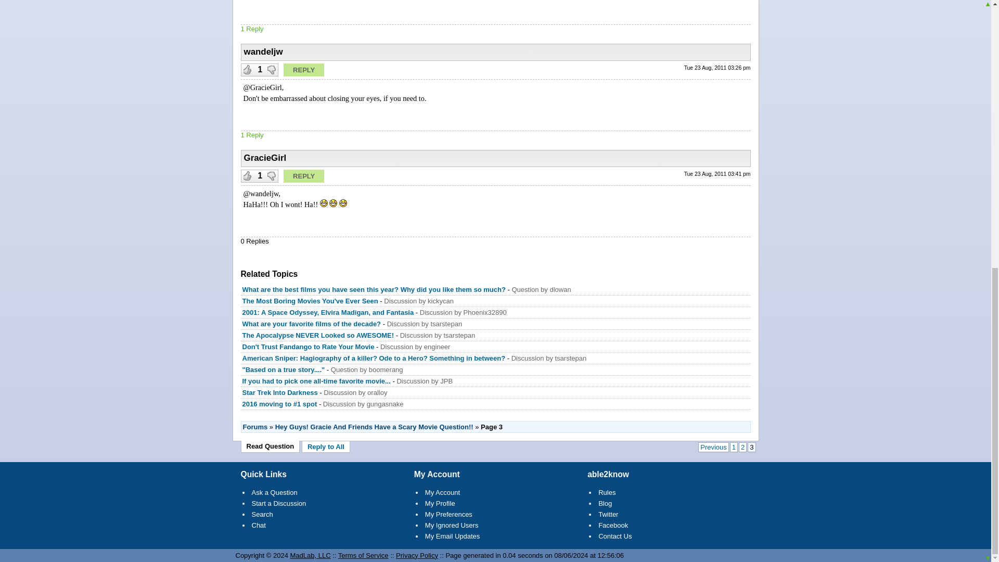 The width and height of the screenshot is (999, 562). I want to click on Don't Trust Fandango to Rate Your Movie, so click(309, 347).